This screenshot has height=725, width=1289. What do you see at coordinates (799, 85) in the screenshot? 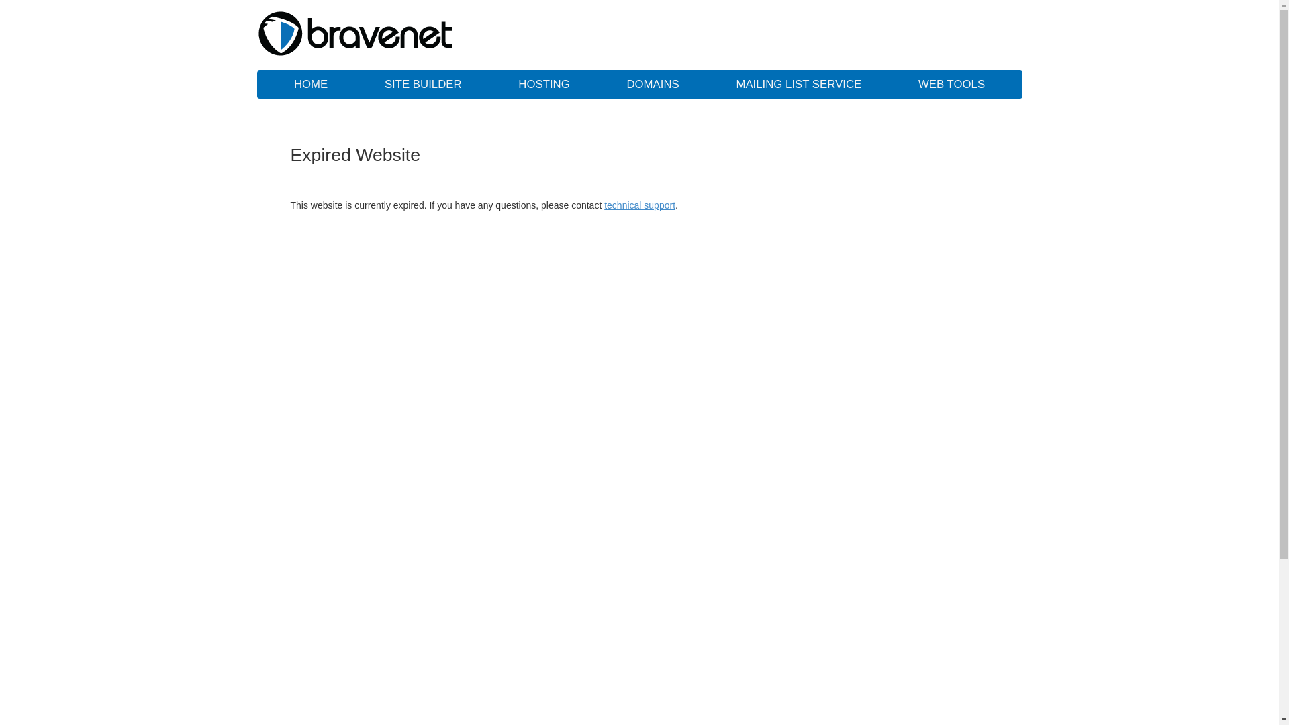
I see `MAILING LIST SERVICE` at bounding box center [799, 85].